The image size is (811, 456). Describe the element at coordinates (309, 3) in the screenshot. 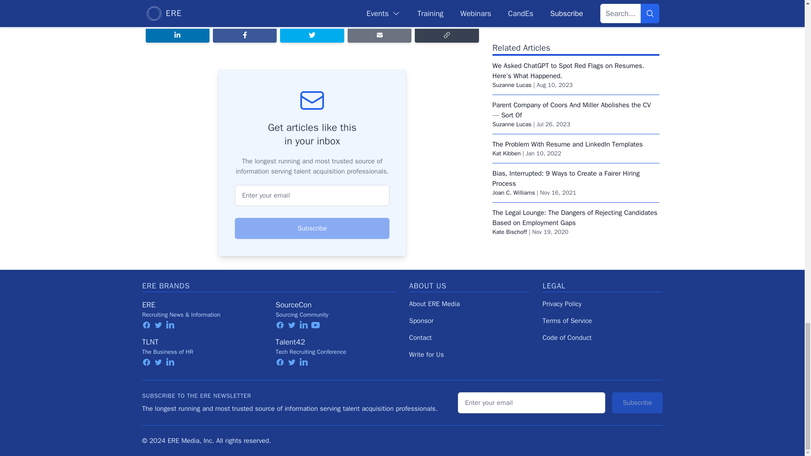

I see `GDPR` at that location.